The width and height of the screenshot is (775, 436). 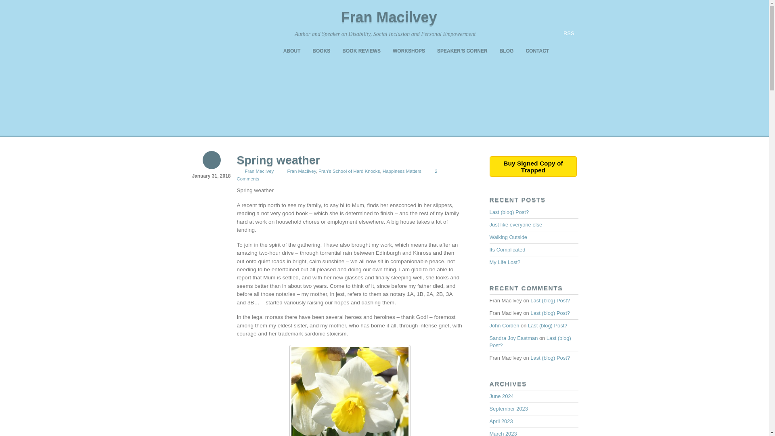 I want to click on BLOG, so click(x=507, y=51).